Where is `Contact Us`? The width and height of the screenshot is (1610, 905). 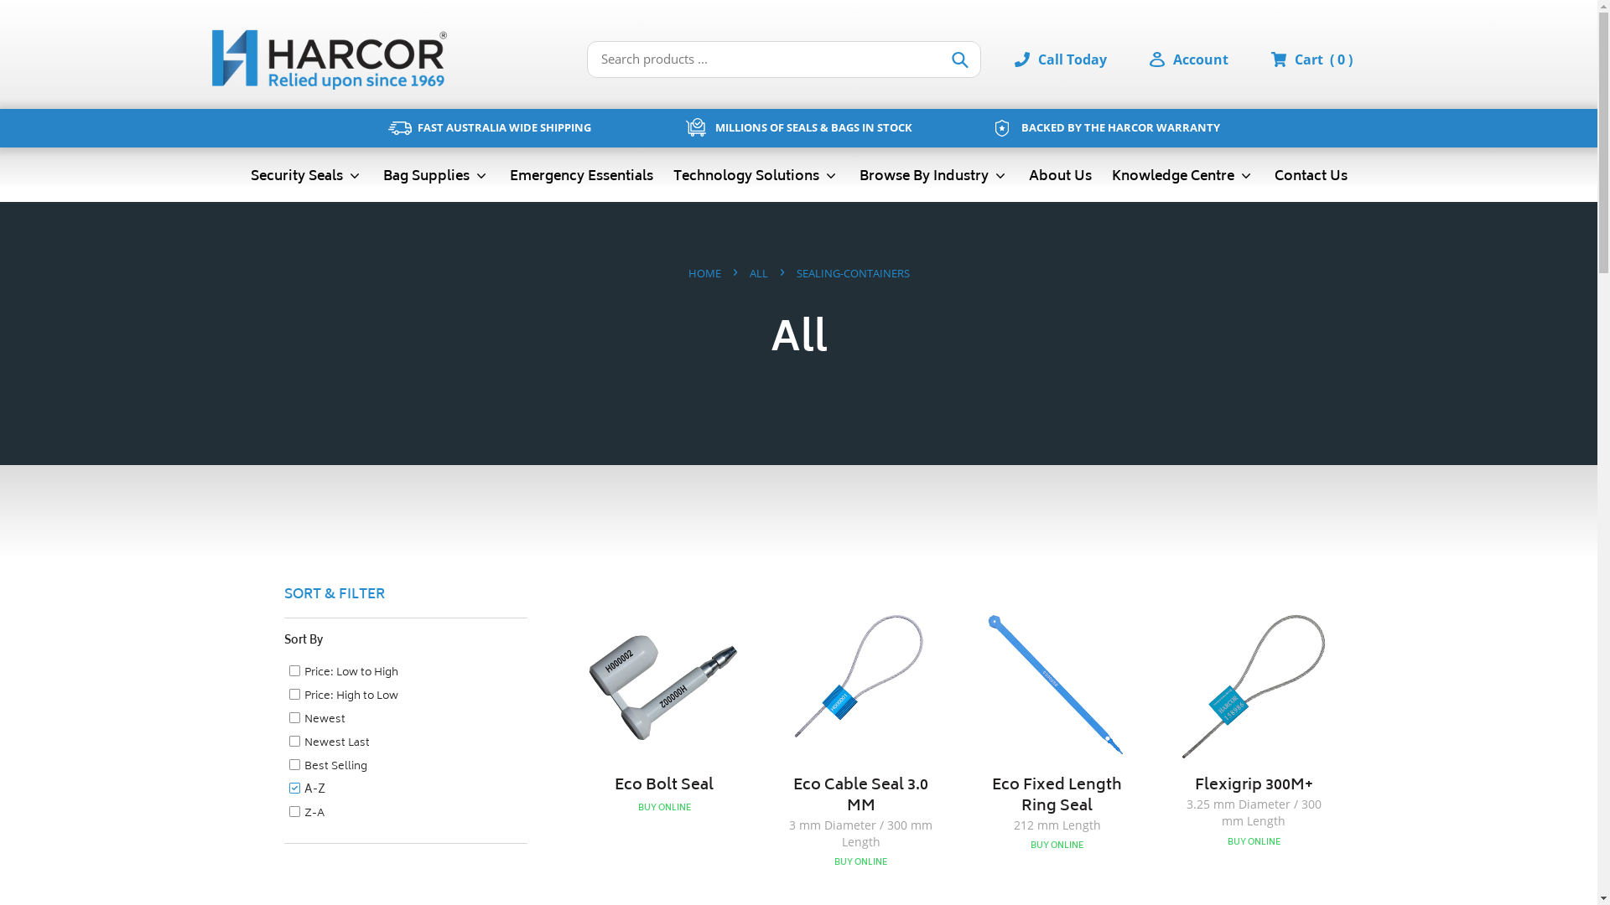
Contact Us is located at coordinates (1311, 176).